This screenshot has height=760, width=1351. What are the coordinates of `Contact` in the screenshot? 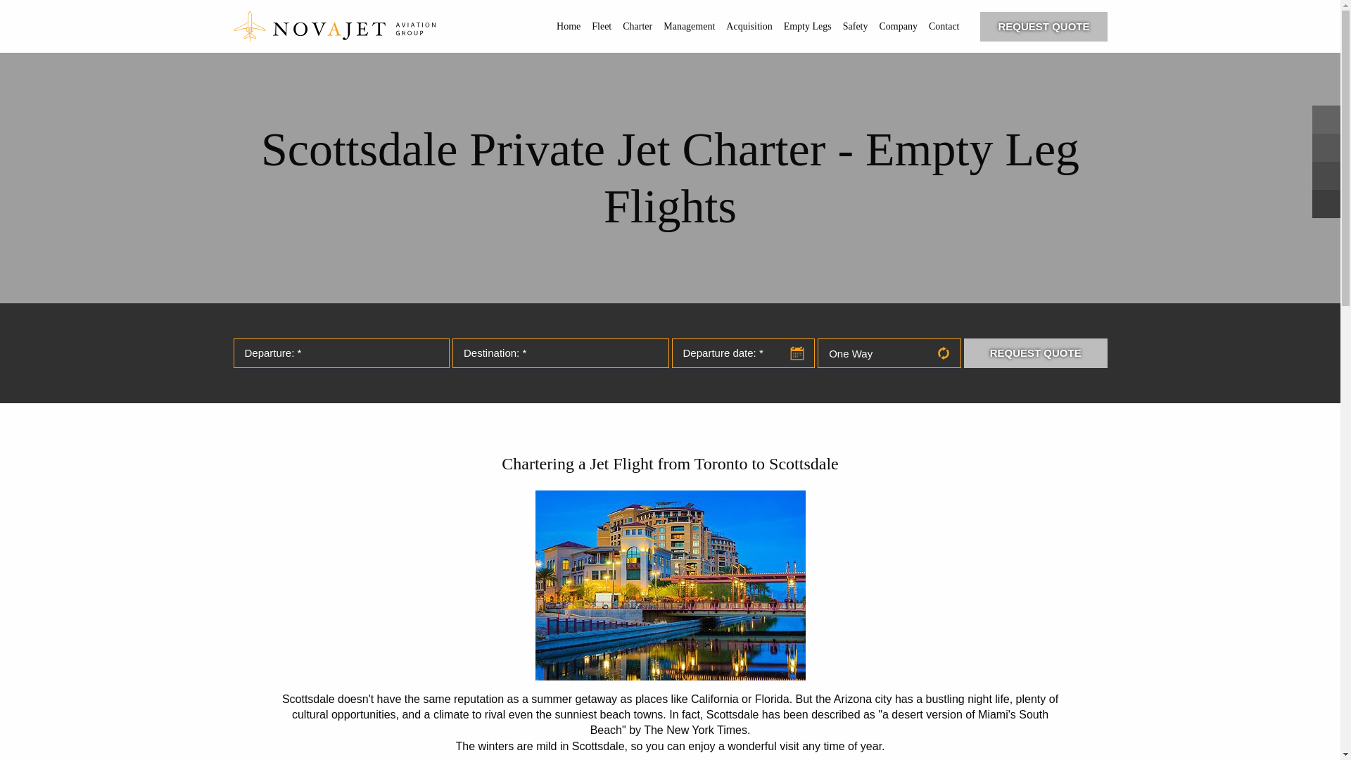 It's located at (944, 27).